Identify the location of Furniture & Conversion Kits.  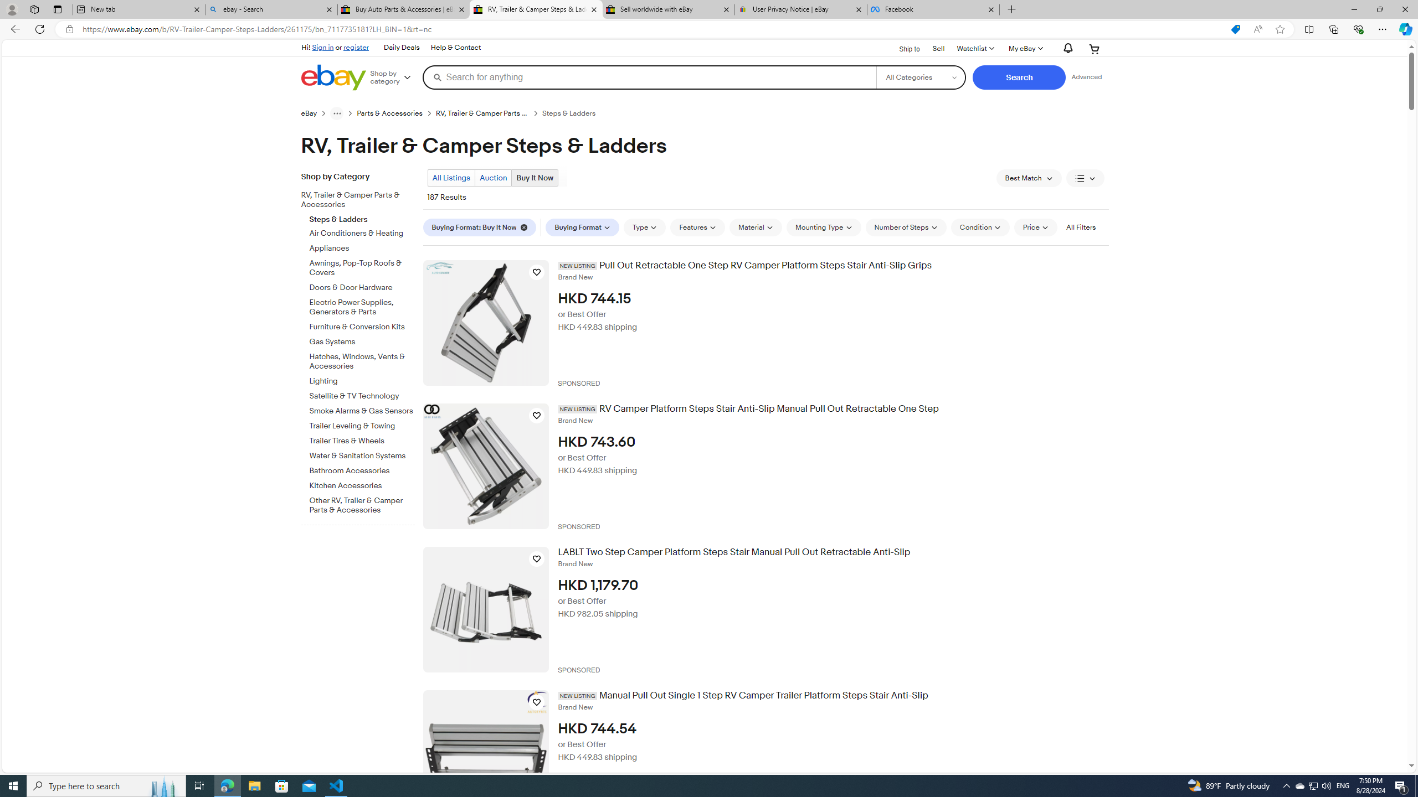
(362, 325).